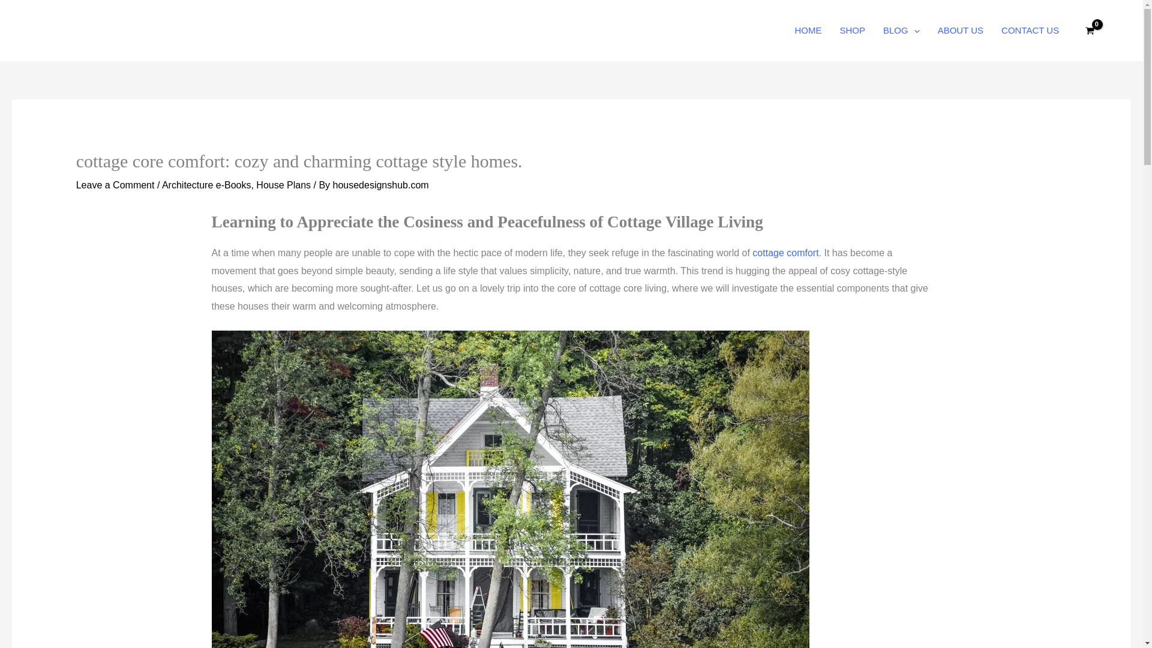 This screenshot has width=1152, height=648. What do you see at coordinates (960, 31) in the screenshot?
I see `ABOUT US` at bounding box center [960, 31].